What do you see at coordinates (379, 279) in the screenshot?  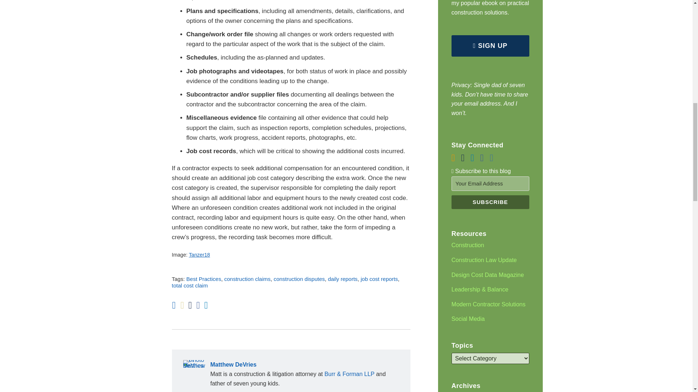 I see `job cost reports` at bounding box center [379, 279].